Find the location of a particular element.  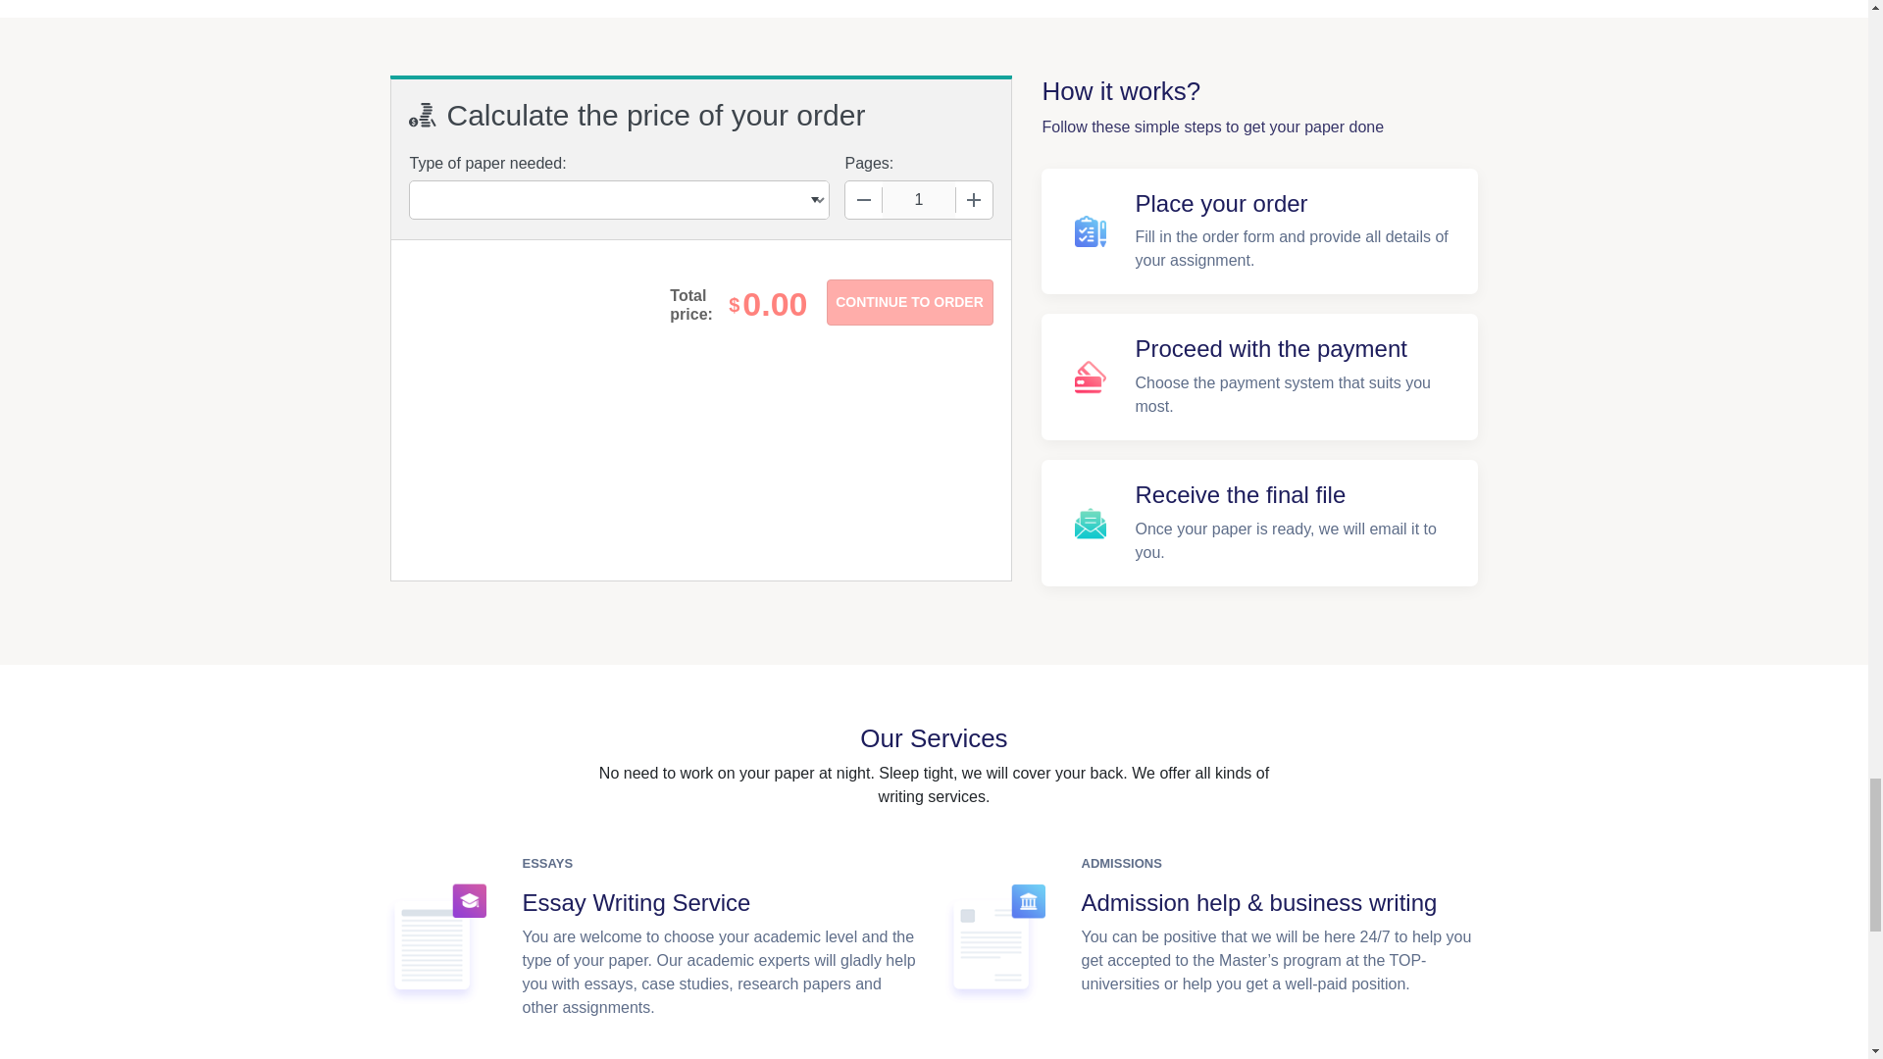

Continue to Order is located at coordinates (908, 302).